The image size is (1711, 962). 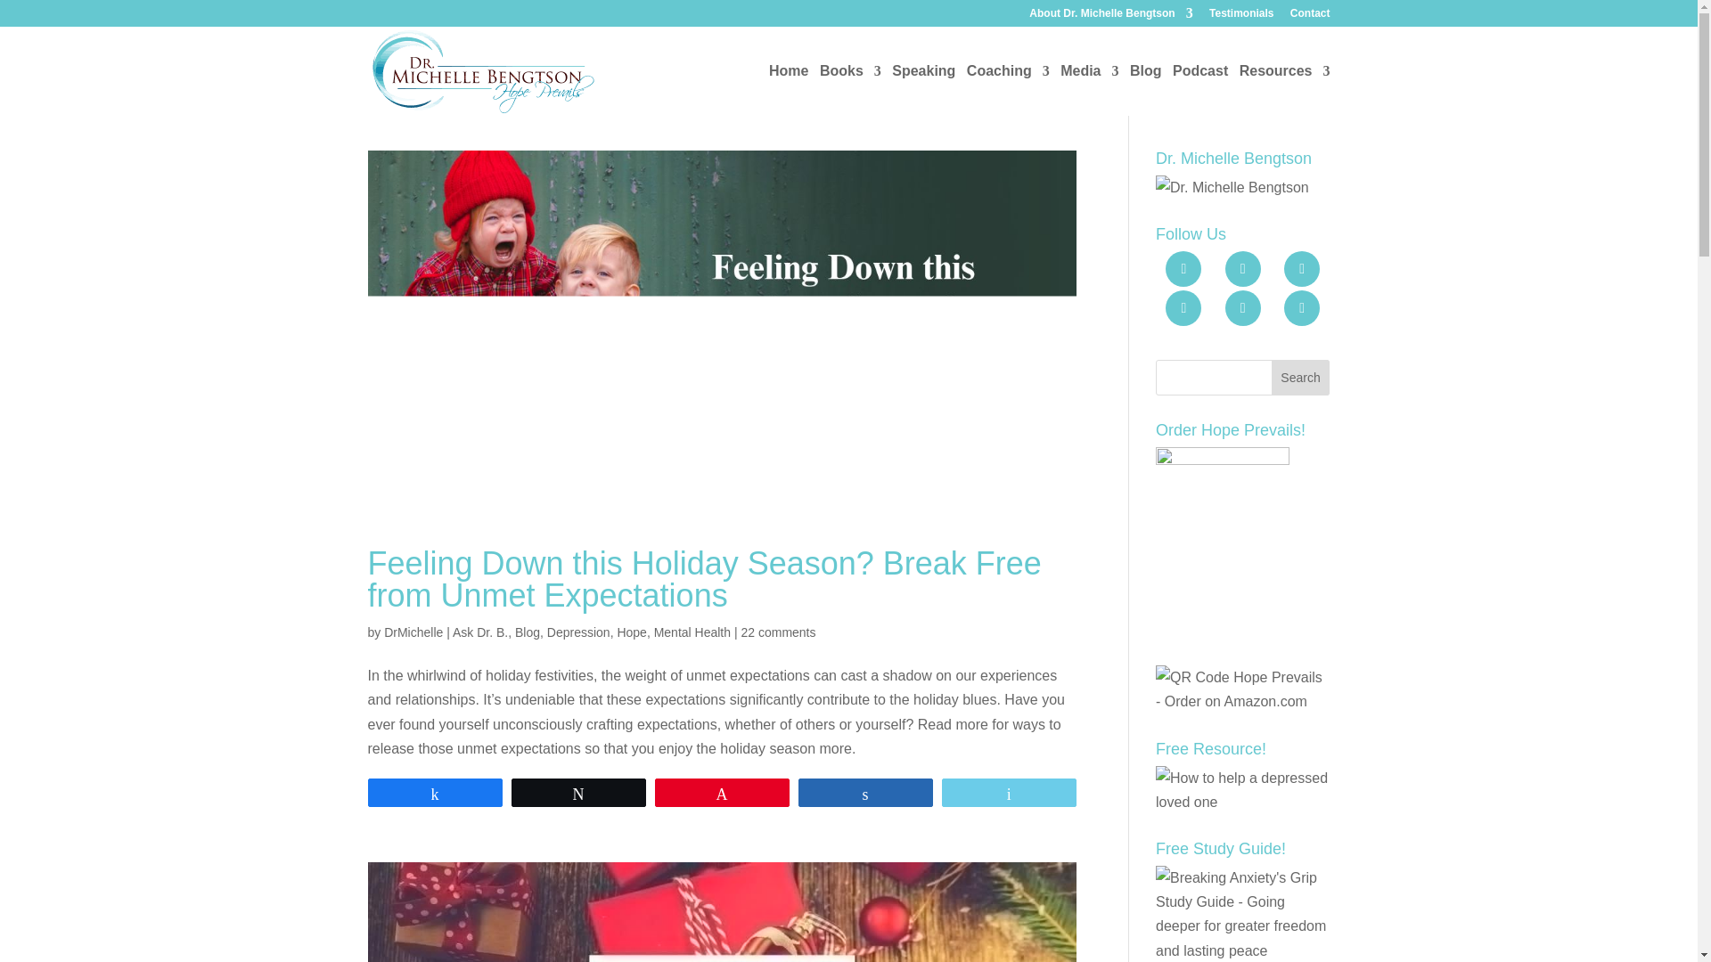 I want to click on Contact, so click(x=1310, y=17).